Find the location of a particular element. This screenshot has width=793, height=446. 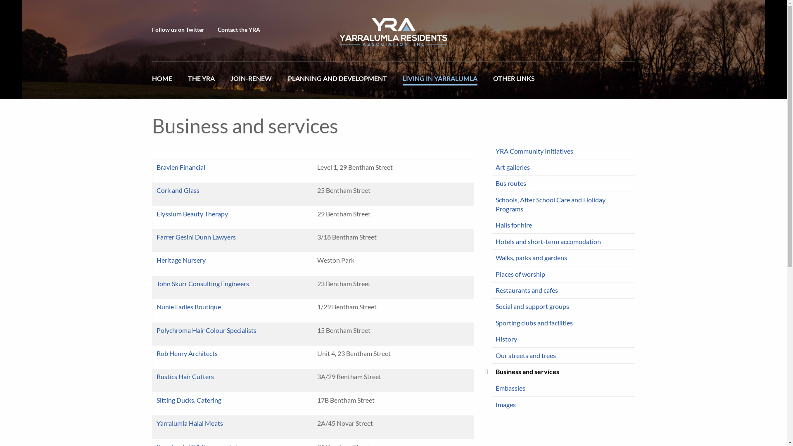

Bravien Financial is located at coordinates (180, 167).